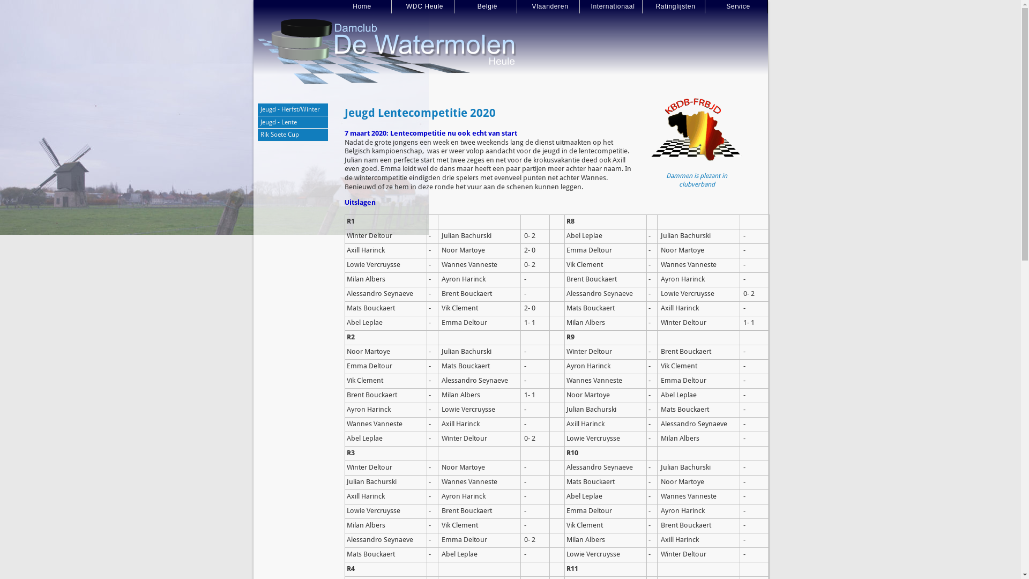 This screenshot has height=579, width=1029. What do you see at coordinates (673, 6) in the screenshot?
I see `Ratinglijsten` at bounding box center [673, 6].